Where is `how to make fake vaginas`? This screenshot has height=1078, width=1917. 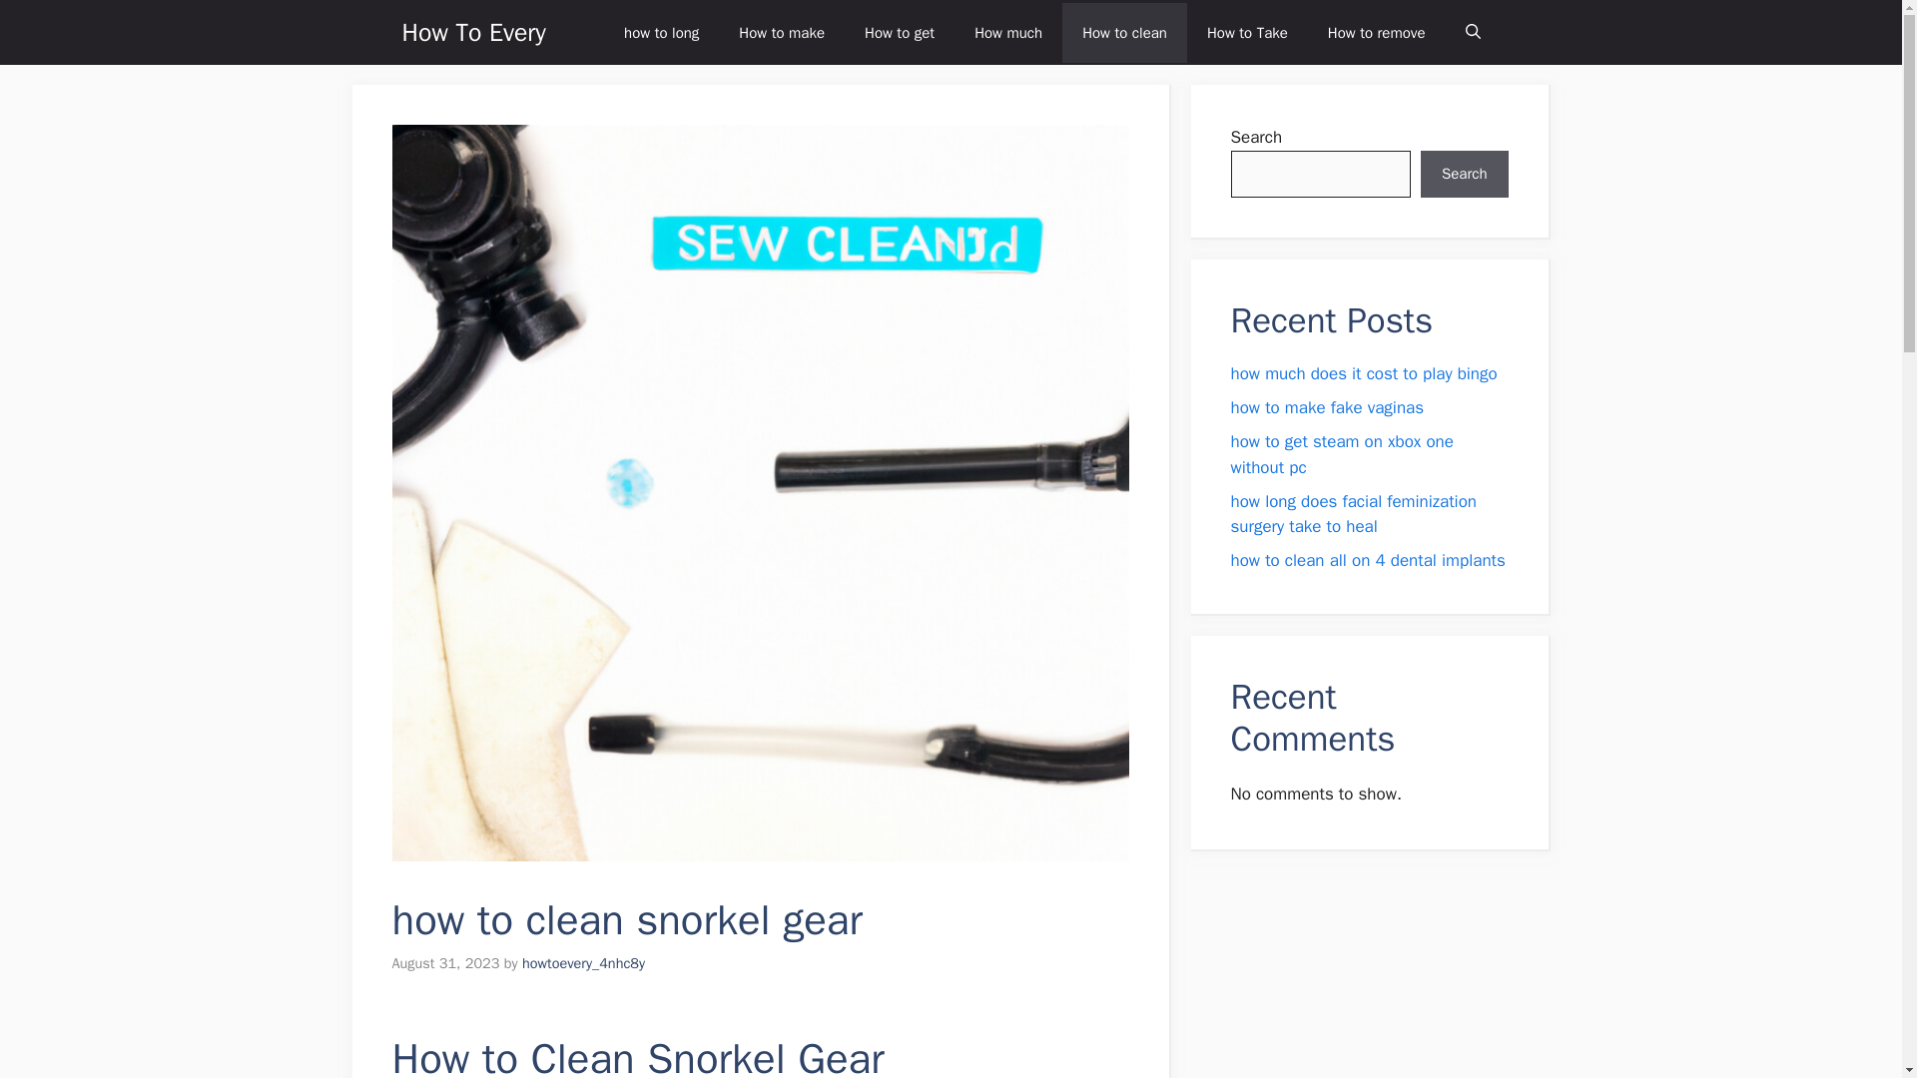 how to make fake vaginas is located at coordinates (1327, 407).